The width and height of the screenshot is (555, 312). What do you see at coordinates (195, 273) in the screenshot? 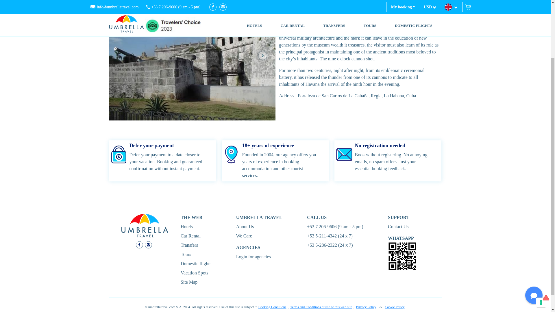
I see `Vacation Spots` at bounding box center [195, 273].